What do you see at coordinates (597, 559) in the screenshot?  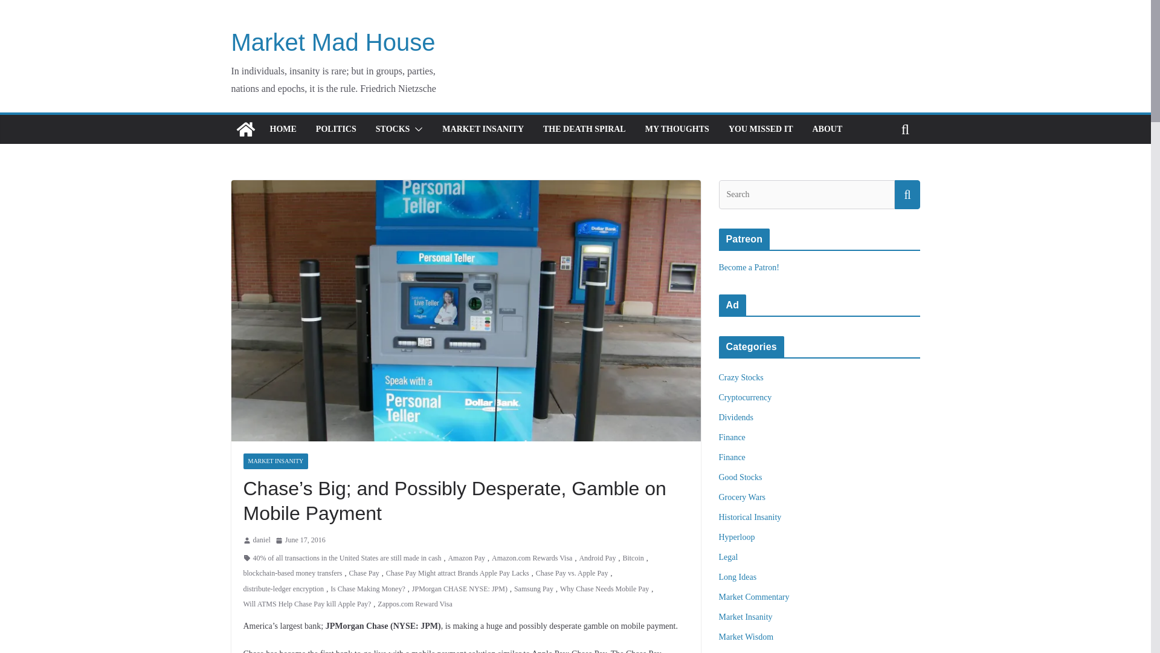 I see `Android Pay` at bounding box center [597, 559].